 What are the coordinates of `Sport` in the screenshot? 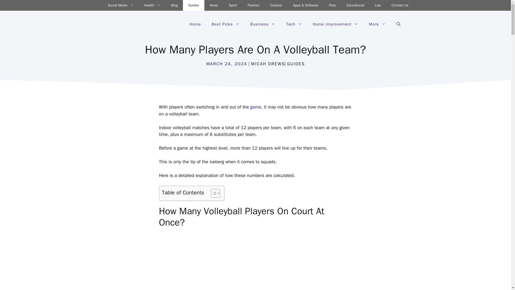 It's located at (233, 5).